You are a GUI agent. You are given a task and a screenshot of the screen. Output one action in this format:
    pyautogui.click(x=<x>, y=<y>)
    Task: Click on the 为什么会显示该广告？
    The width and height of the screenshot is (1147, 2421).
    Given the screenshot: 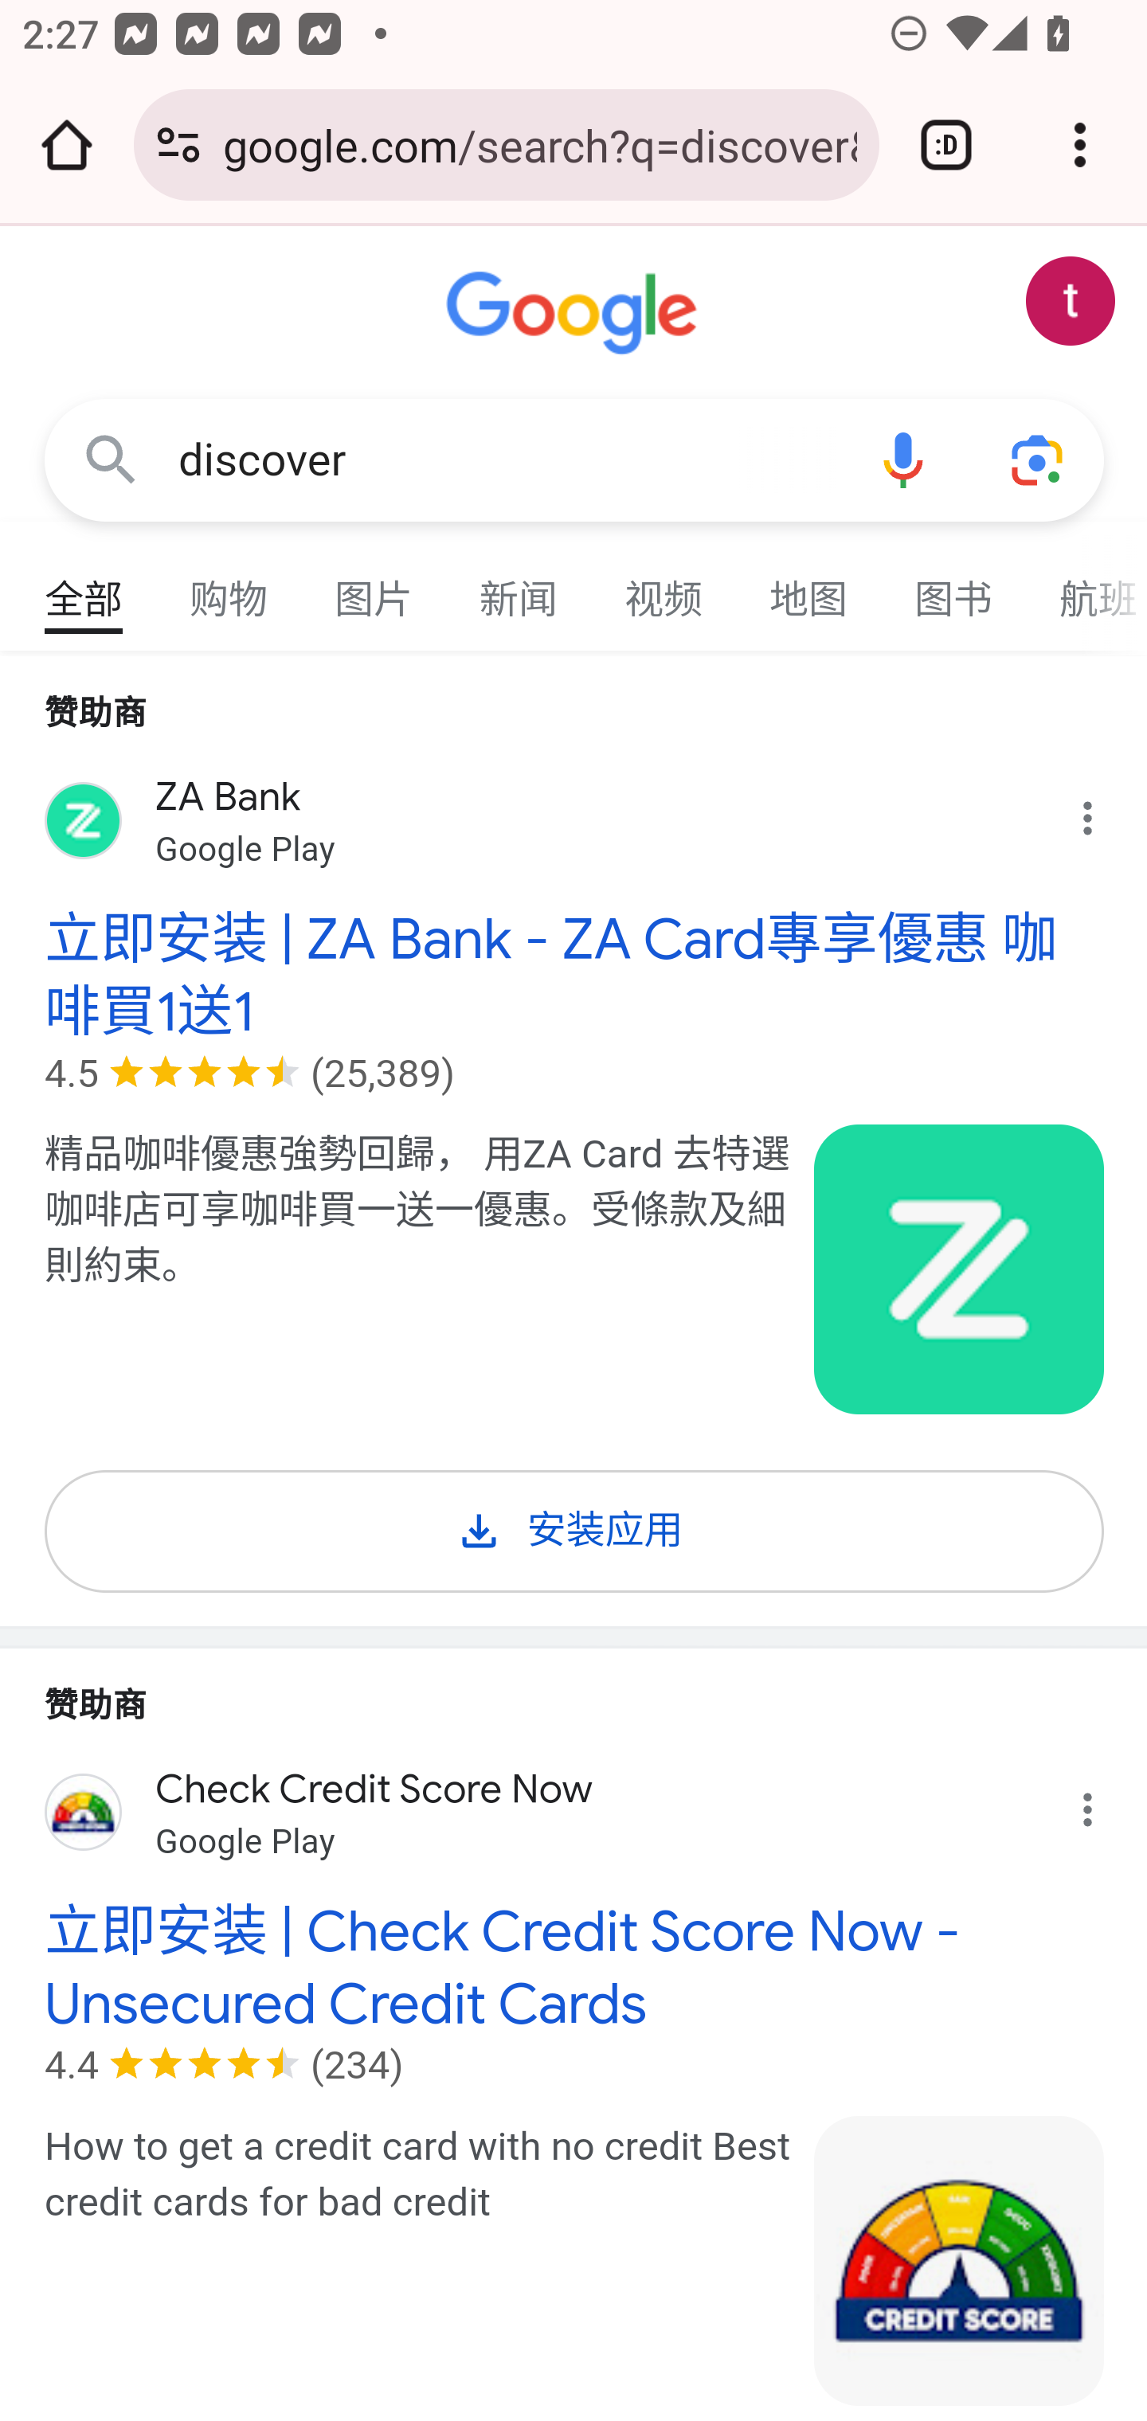 What is the action you would take?
    pyautogui.click(x=1103, y=1801)
    